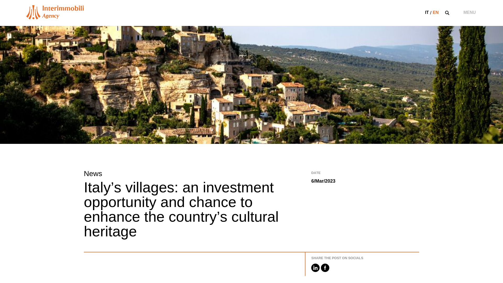 The image size is (503, 283). Describe the element at coordinates (469, 13) in the screenshot. I see `MENU` at that location.